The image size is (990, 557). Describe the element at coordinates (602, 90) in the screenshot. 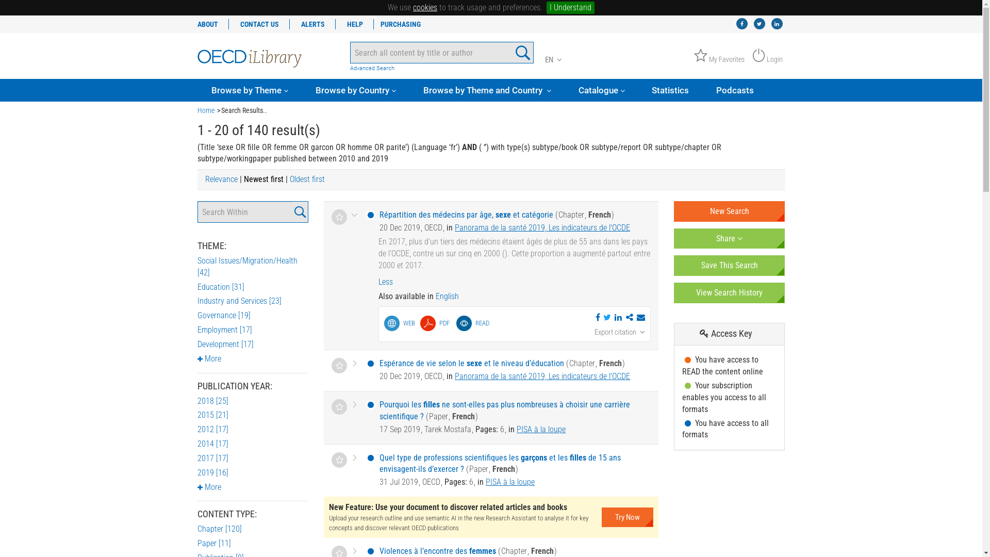

I see `Catalogue` at that location.